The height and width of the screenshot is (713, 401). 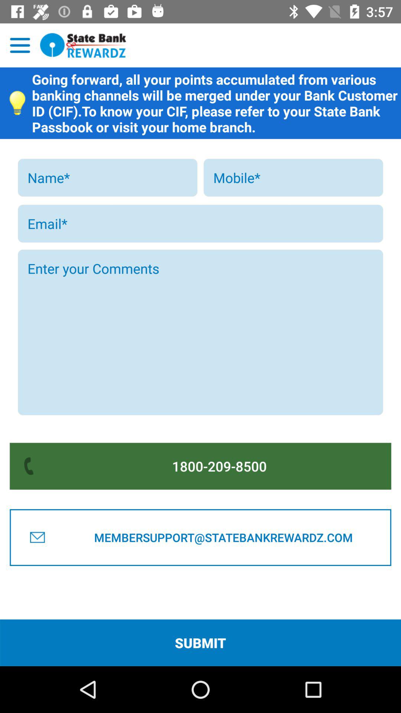 I want to click on type email bar, so click(x=200, y=224).